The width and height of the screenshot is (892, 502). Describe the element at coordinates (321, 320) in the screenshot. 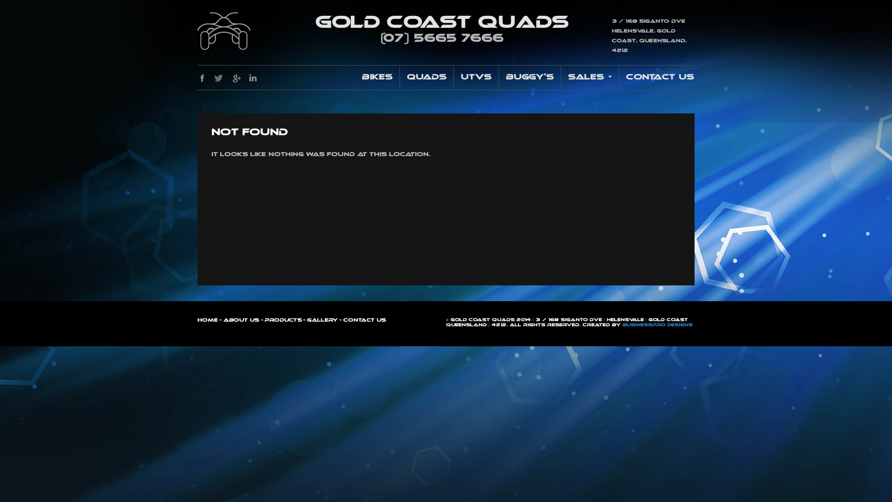

I see `Gallery` at that location.